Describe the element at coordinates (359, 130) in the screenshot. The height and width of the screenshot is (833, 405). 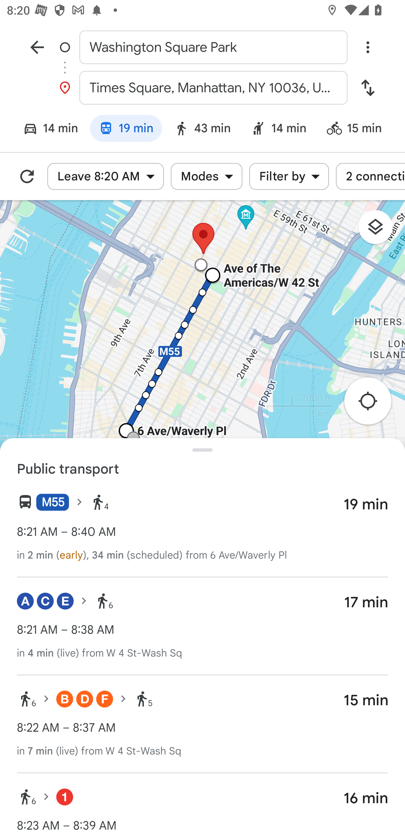
I see `Bicycling mode: 15 min 15 min` at that location.